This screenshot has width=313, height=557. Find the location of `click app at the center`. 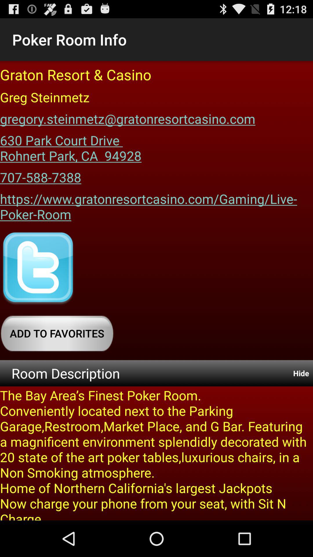

click app at the center is located at coordinates (156, 204).